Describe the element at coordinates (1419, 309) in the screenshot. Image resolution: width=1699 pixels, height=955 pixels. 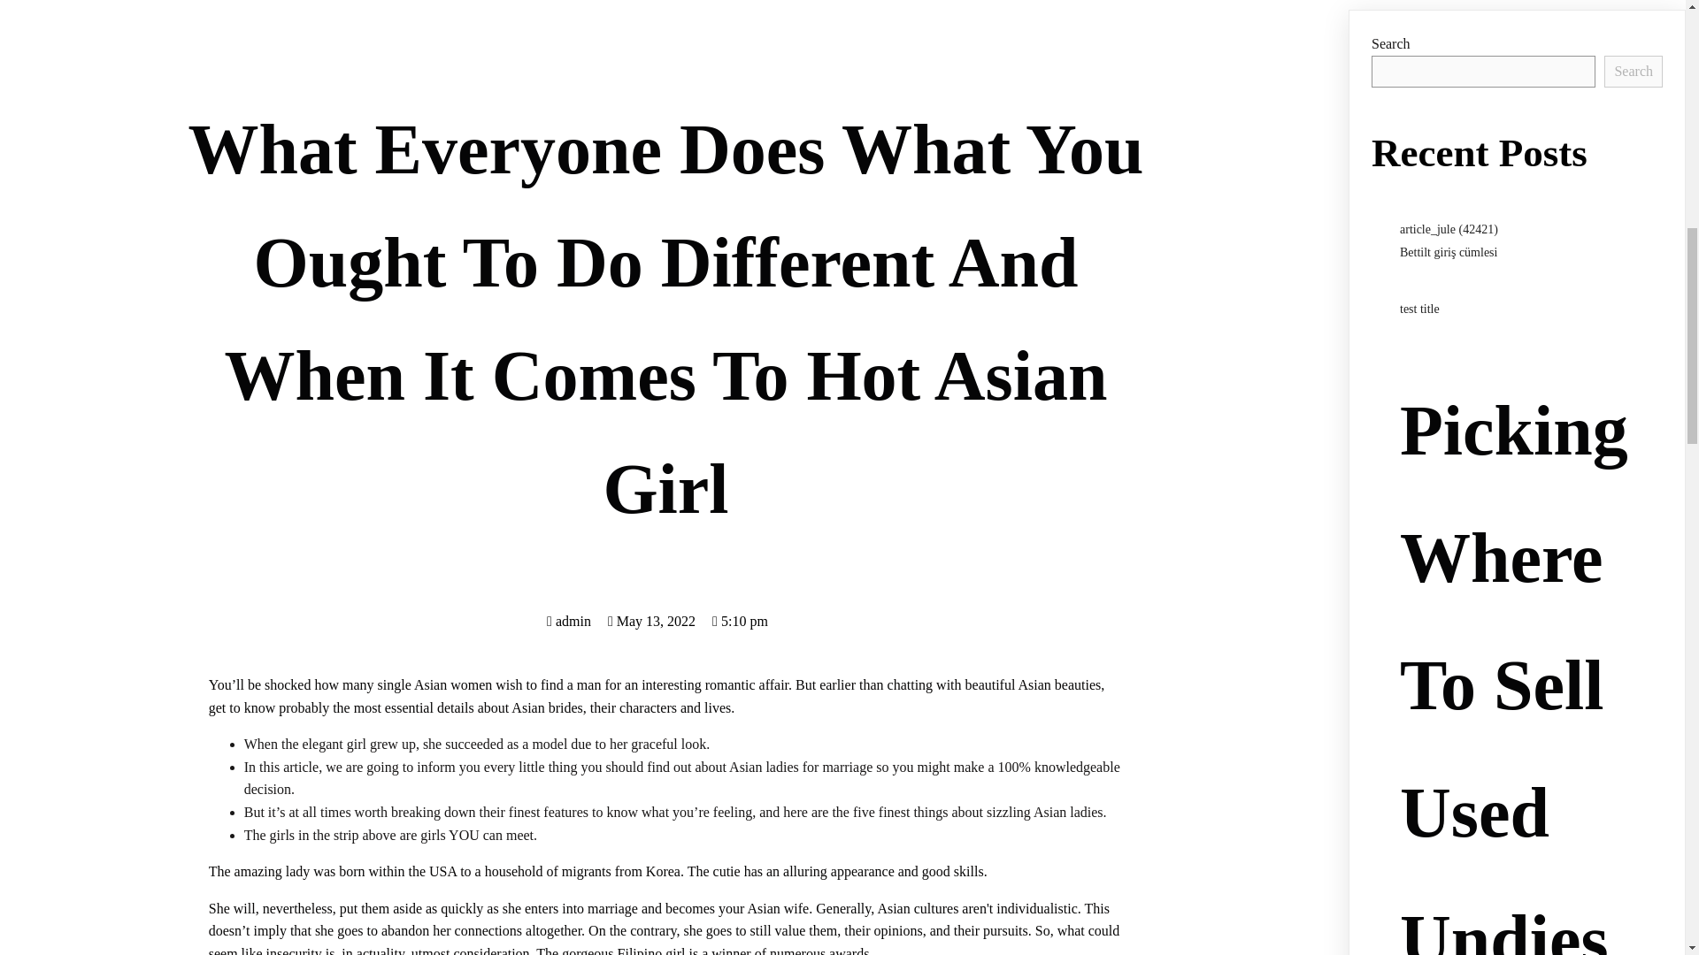
I see `test title` at that location.